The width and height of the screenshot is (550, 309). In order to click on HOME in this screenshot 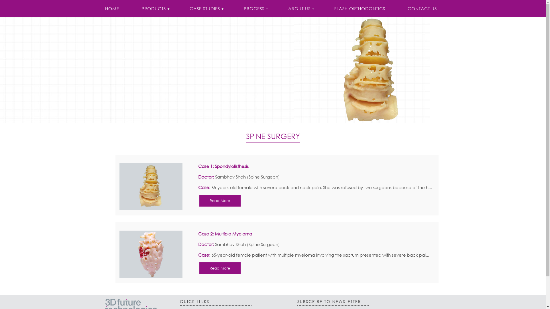, I will do `click(112, 9)`.